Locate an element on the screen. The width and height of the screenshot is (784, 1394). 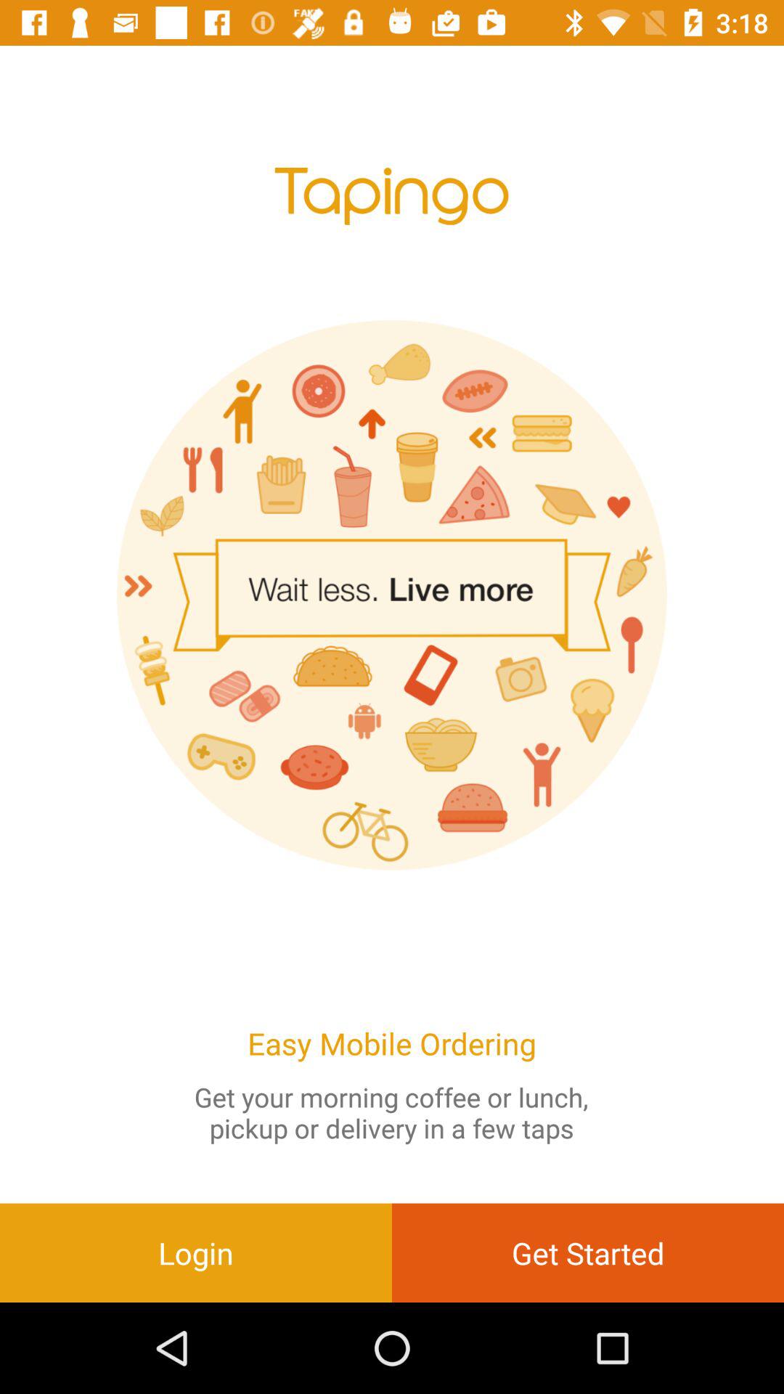
press the get started item is located at coordinates (588, 1252).